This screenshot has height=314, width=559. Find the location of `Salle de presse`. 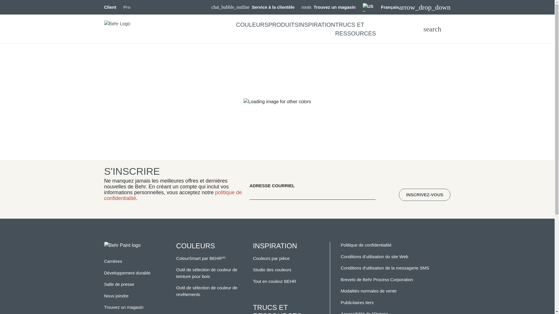

Salle de presse is located at coordinates (119, 284).